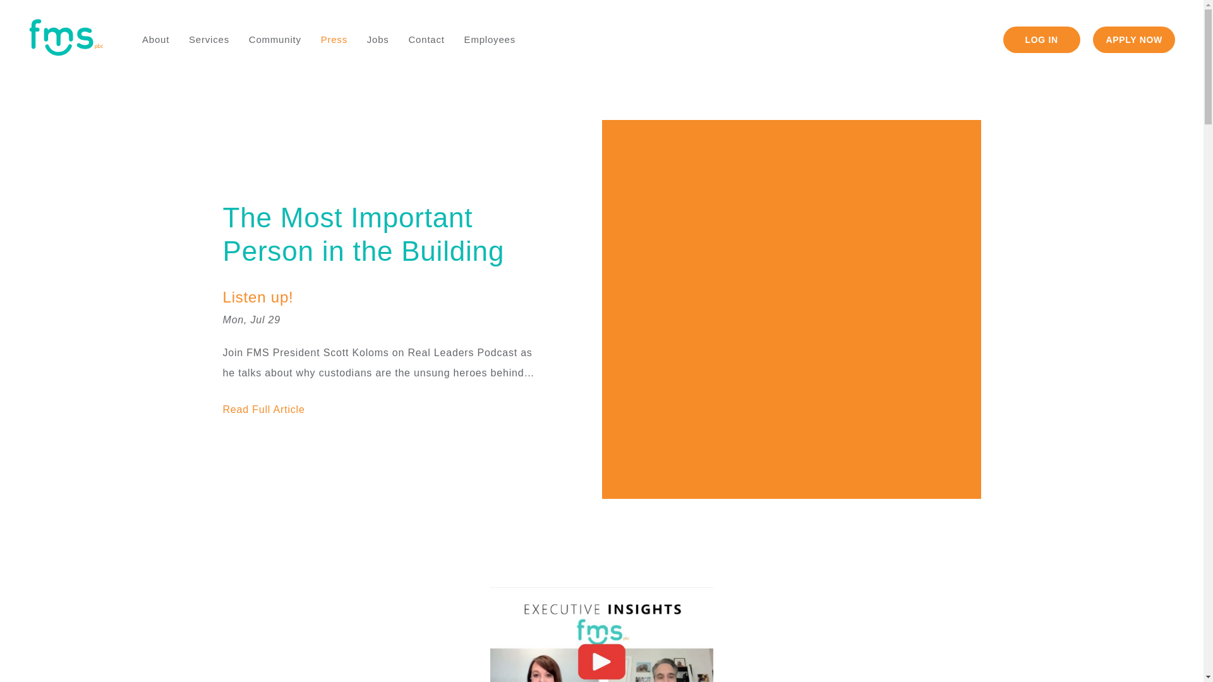 The height and width of the screenshot is (682, 1213). What do you see at coordinates (1041, 40) in the screenshot?
I see `LOG IN` at bounding box center [1041, 40].